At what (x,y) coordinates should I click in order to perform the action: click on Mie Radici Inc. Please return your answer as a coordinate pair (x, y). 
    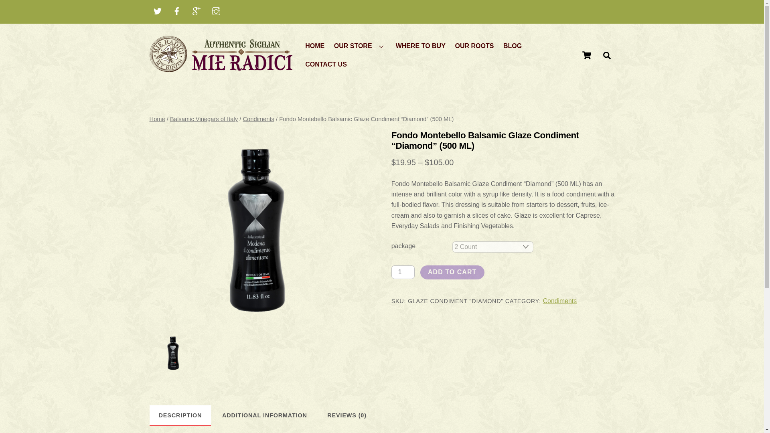
    Looking at the image, I should click on (221, 68).